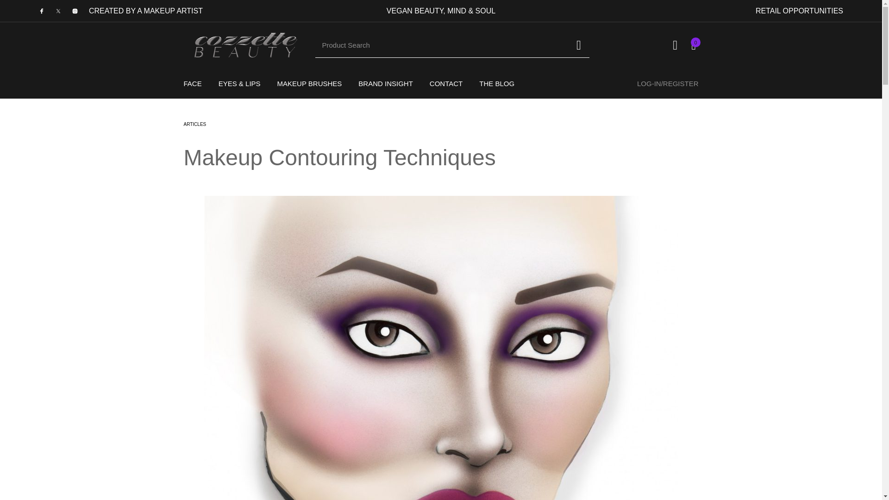  I want to click on RETAIL OPPORTUNITIES, so click(799, 11).